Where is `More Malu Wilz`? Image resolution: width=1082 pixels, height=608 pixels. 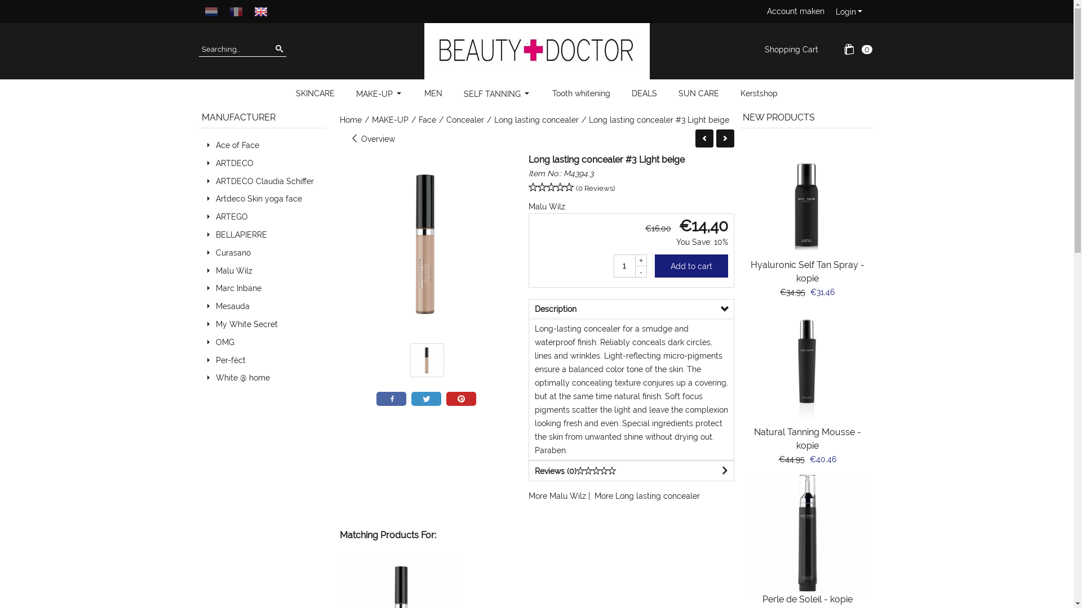 More Malu Wilz is located at coordinates (557, 496).